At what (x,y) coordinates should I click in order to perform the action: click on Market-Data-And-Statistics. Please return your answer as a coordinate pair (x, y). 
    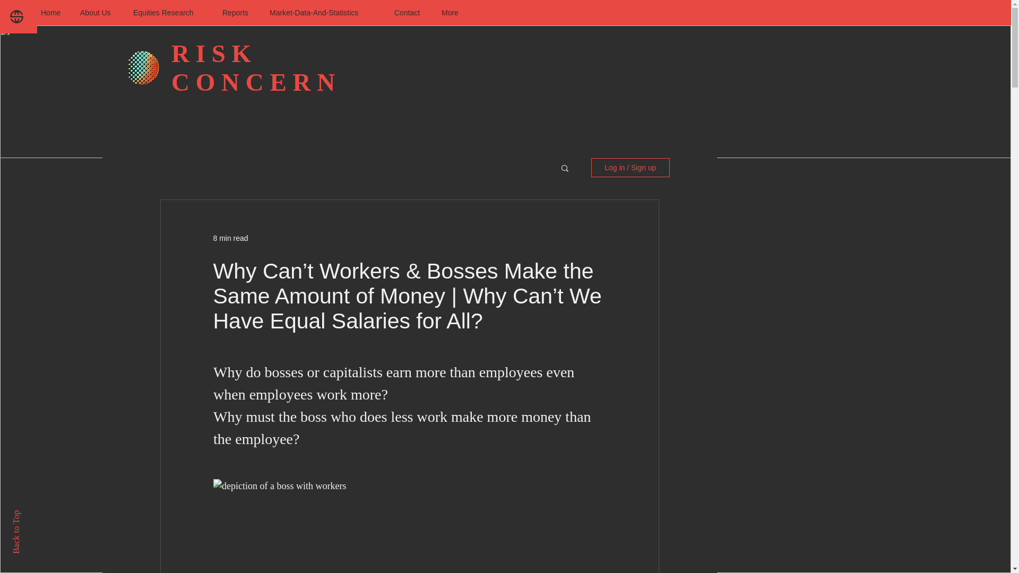
    Looking at the image, I should click on (324, 12).